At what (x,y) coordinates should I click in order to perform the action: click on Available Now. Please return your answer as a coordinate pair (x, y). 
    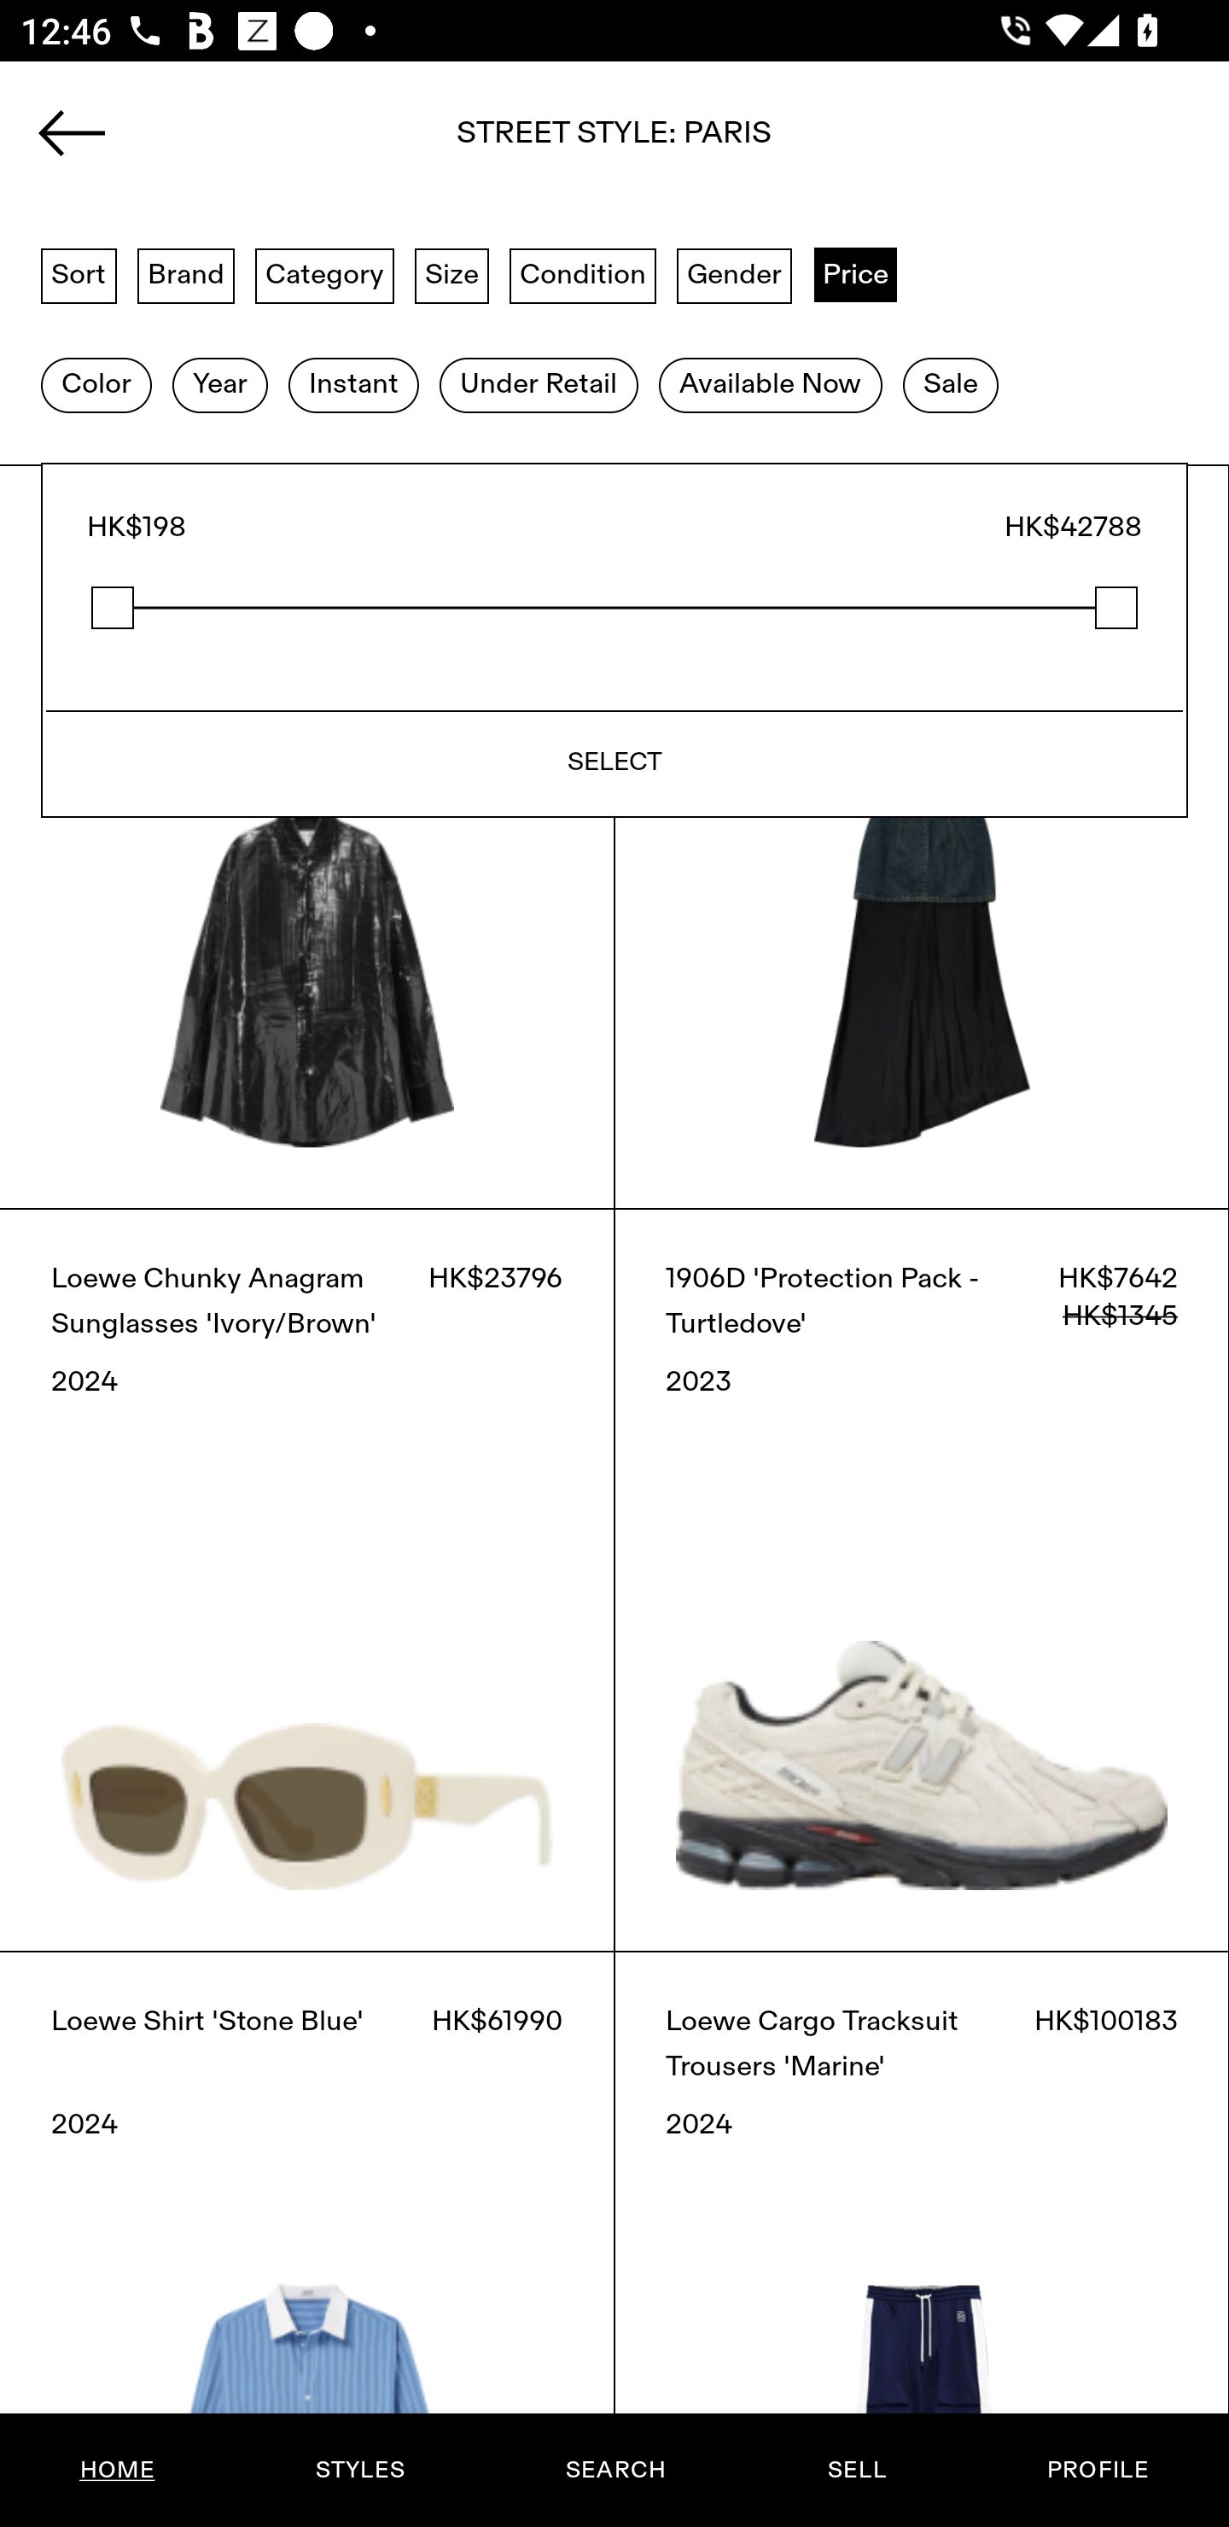
    Looking at the image, I should click on (770, 385).